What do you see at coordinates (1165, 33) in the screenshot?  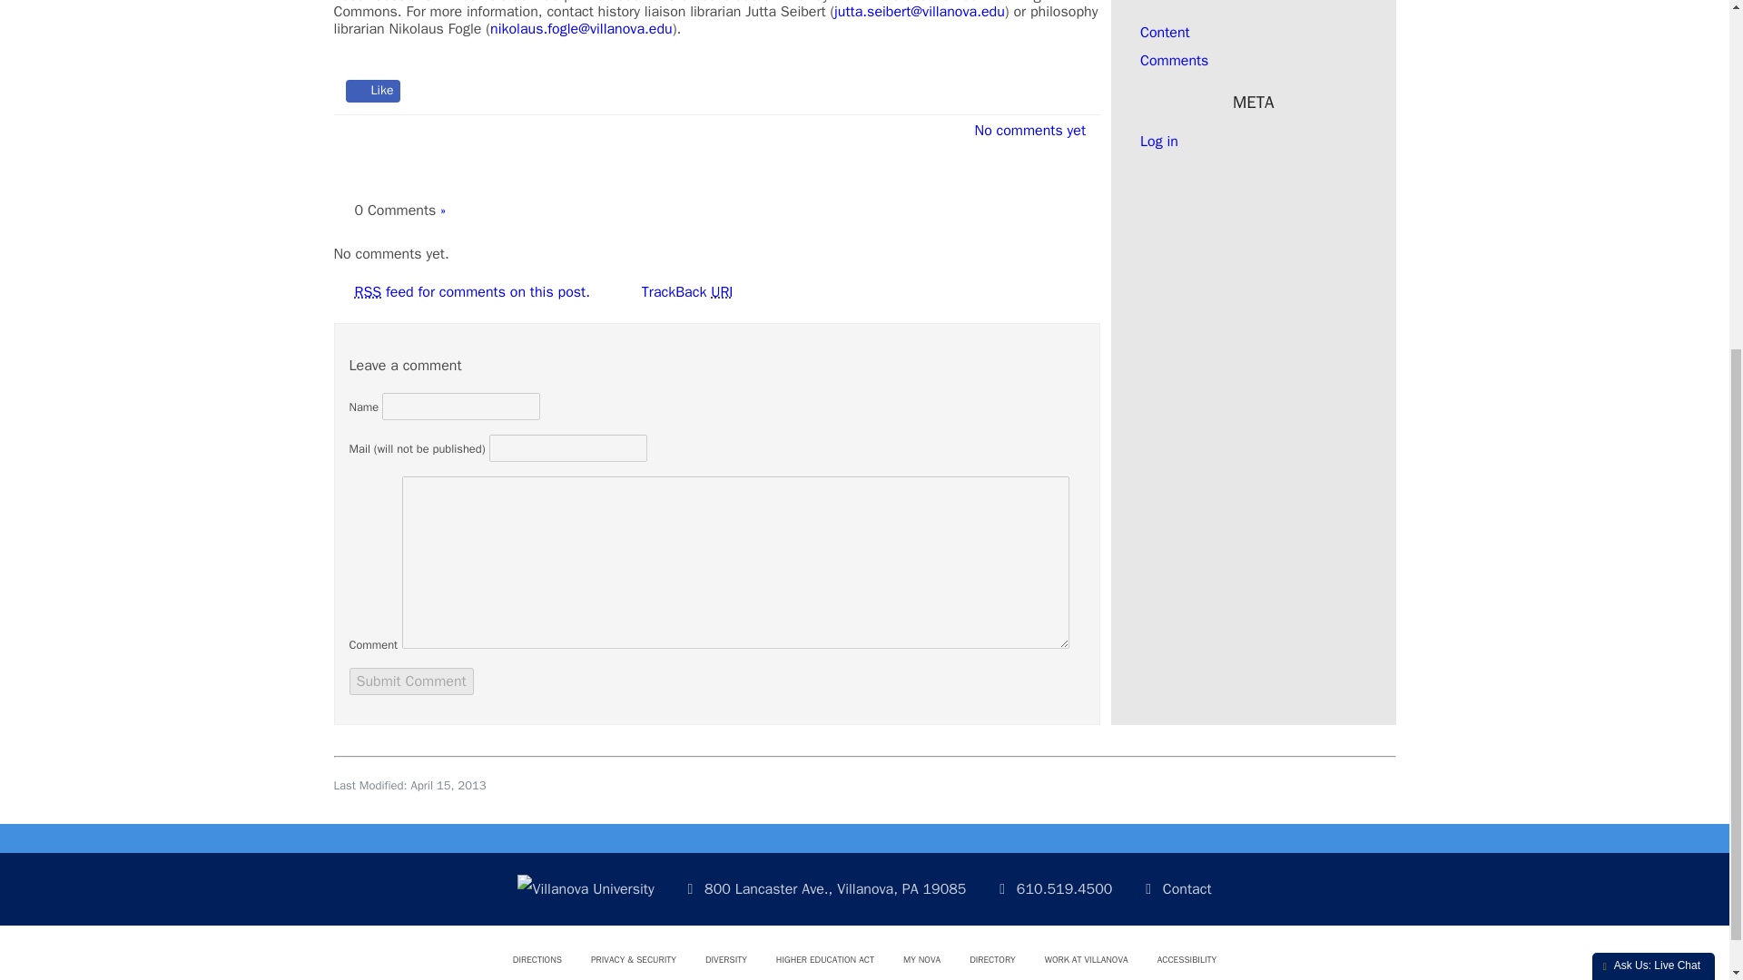 I see `Content` at bounding box center [1165, 33].